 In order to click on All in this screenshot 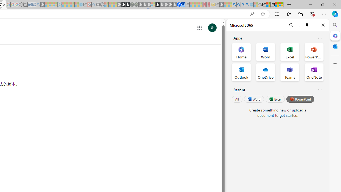, I will do `click(237, 99)`.